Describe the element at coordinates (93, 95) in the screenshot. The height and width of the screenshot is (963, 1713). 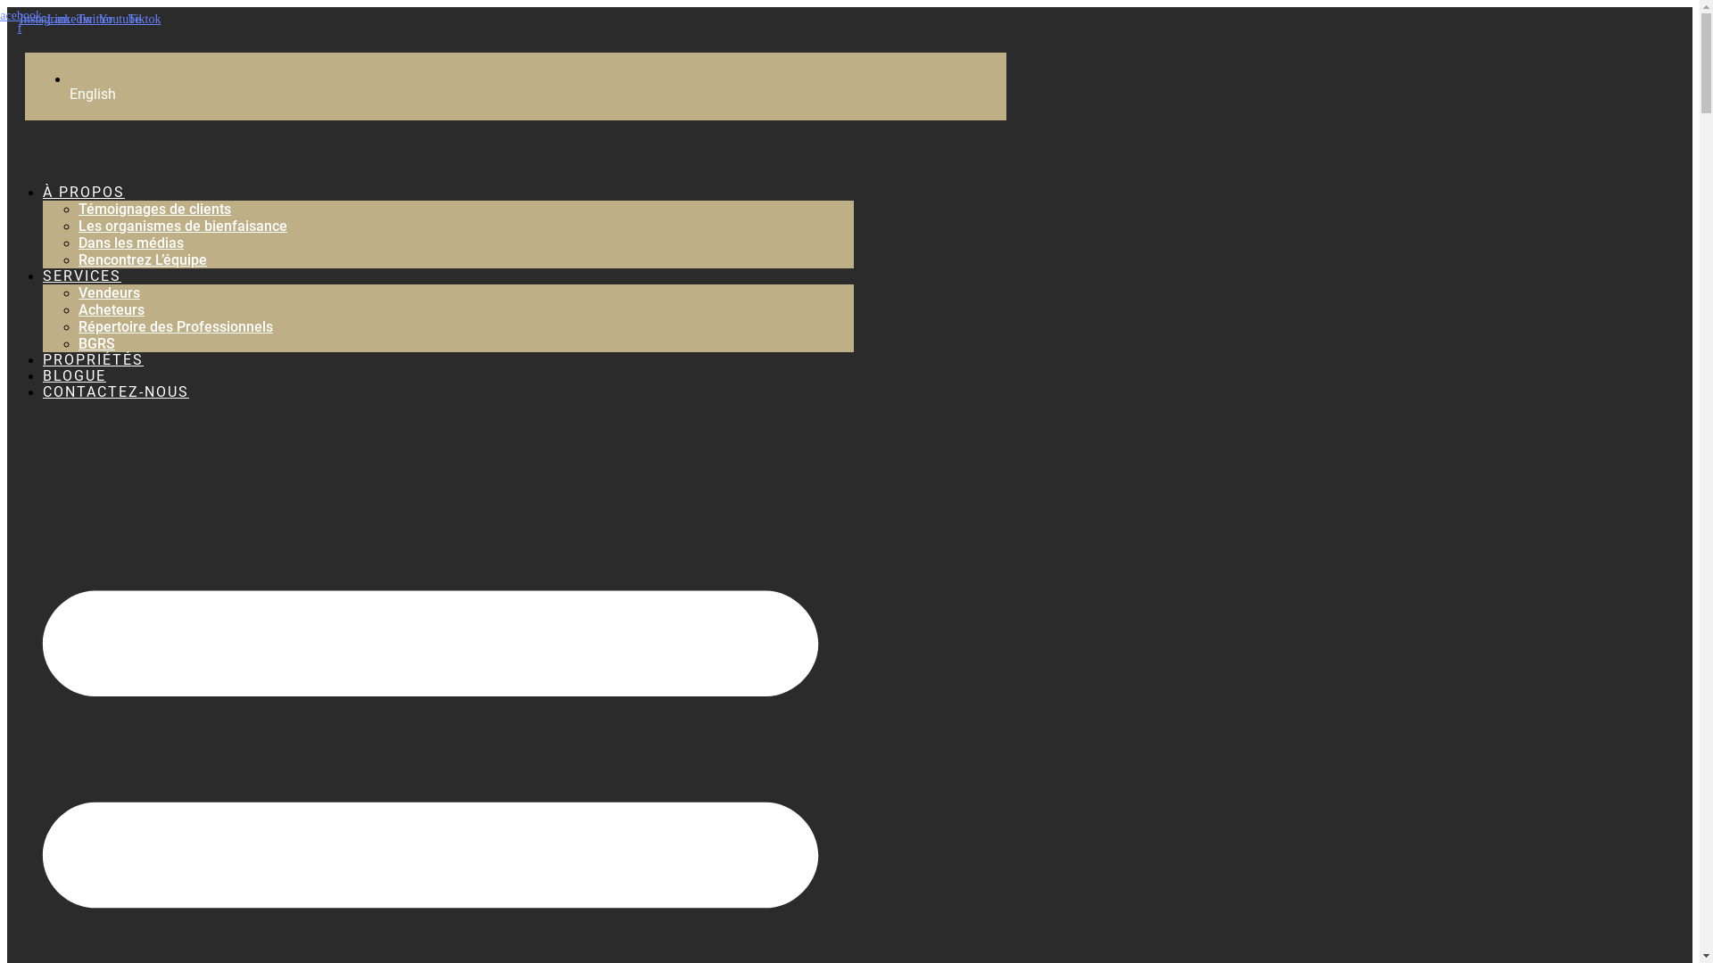
I see `English` at that location.